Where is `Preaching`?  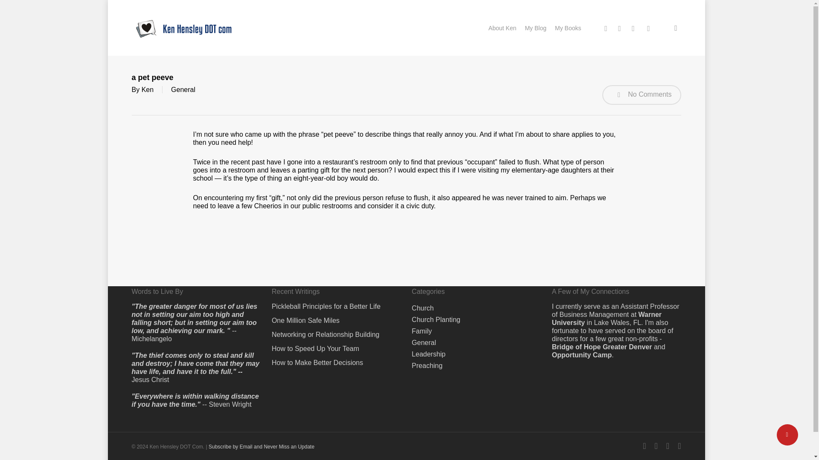 Preaching is located at coordinates (427, 365).